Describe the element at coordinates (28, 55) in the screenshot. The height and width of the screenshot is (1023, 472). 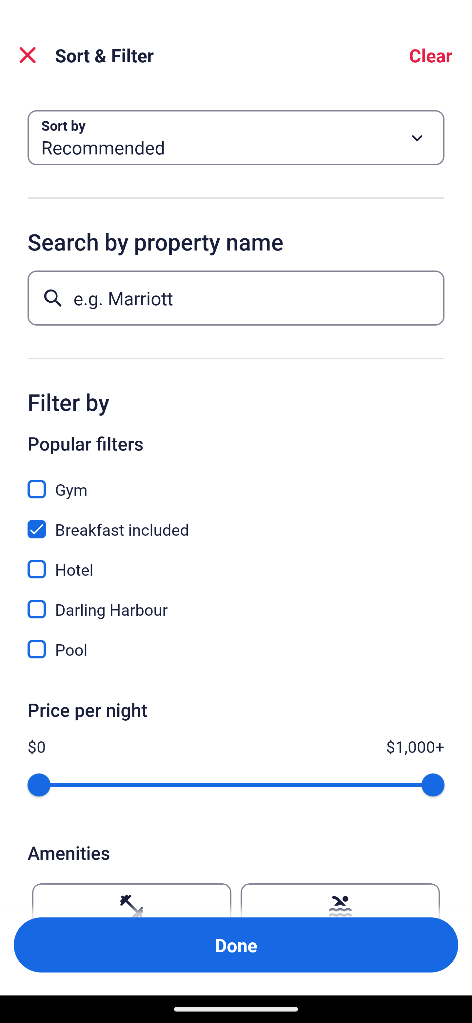
I see `Close Sort and Filter` at that location.